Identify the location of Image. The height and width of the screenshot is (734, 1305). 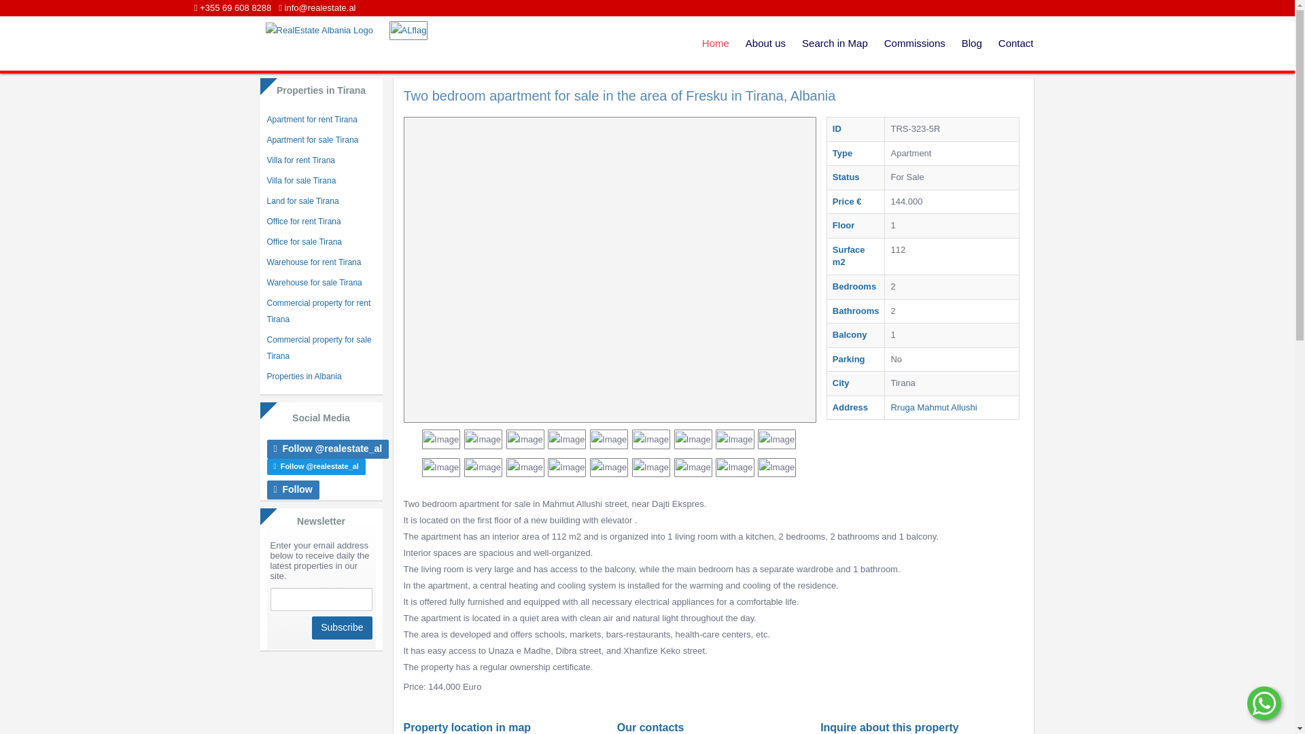
(650, 468).